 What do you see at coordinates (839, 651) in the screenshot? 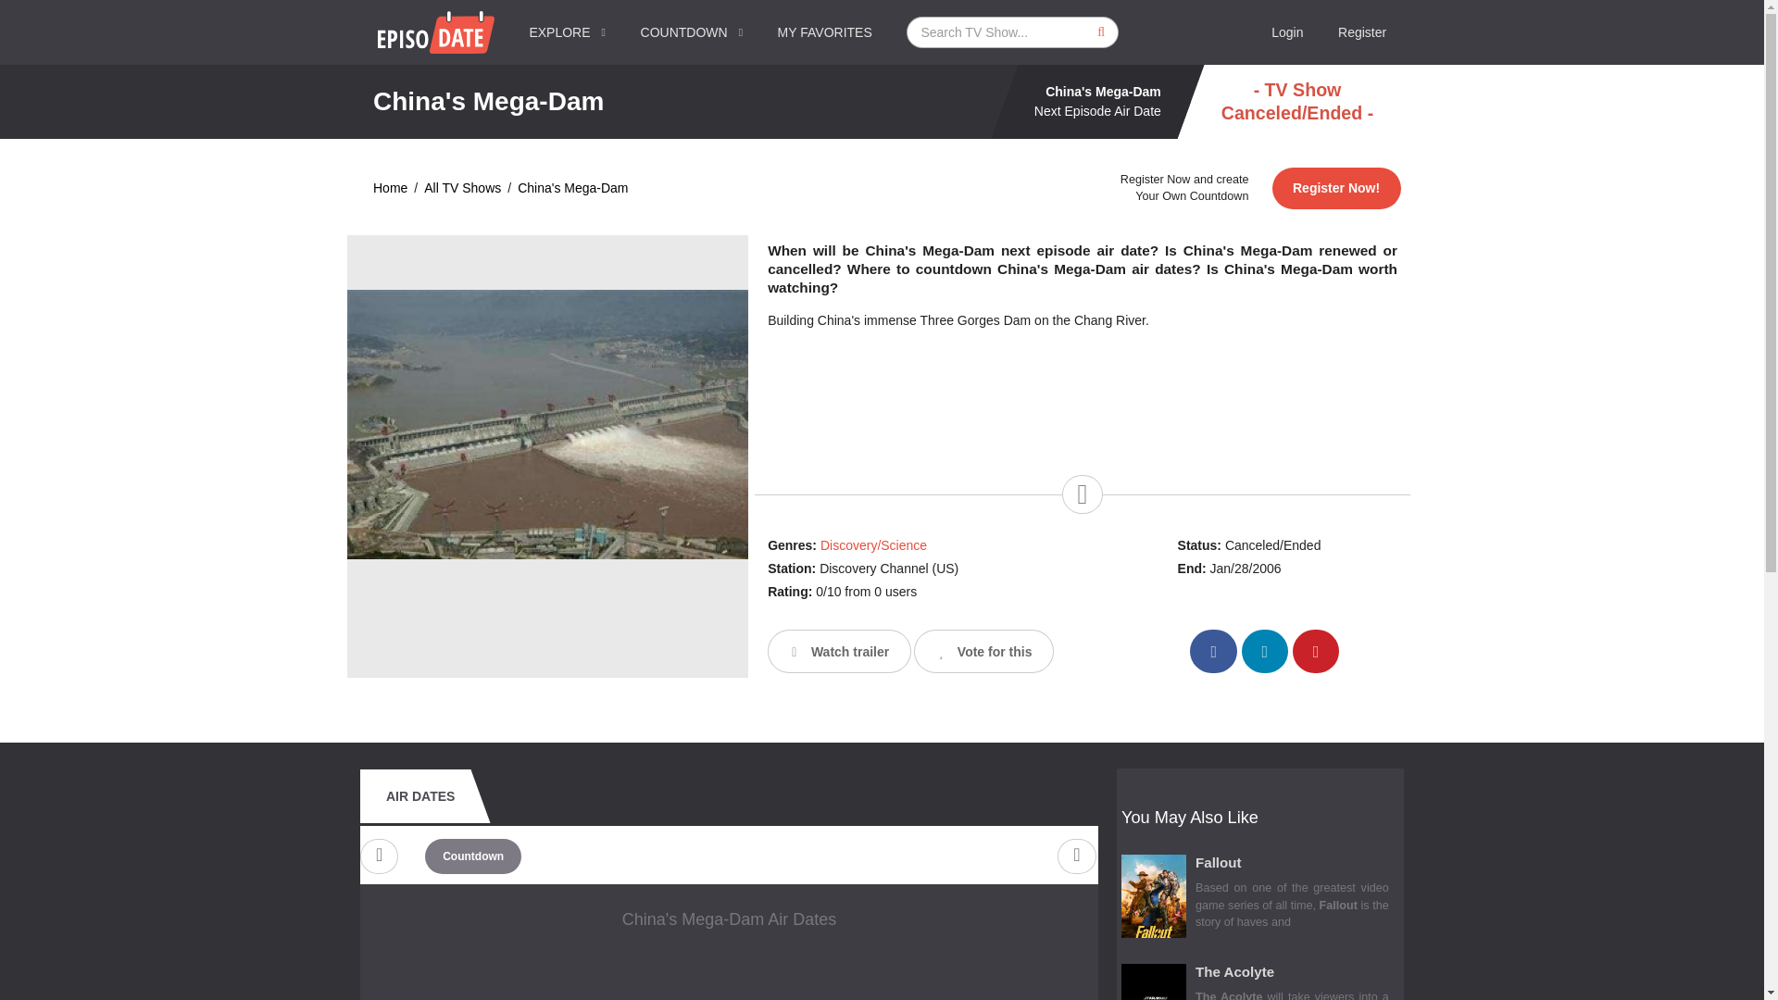
I see `Watch trailer` at bounding box center [839, 651].